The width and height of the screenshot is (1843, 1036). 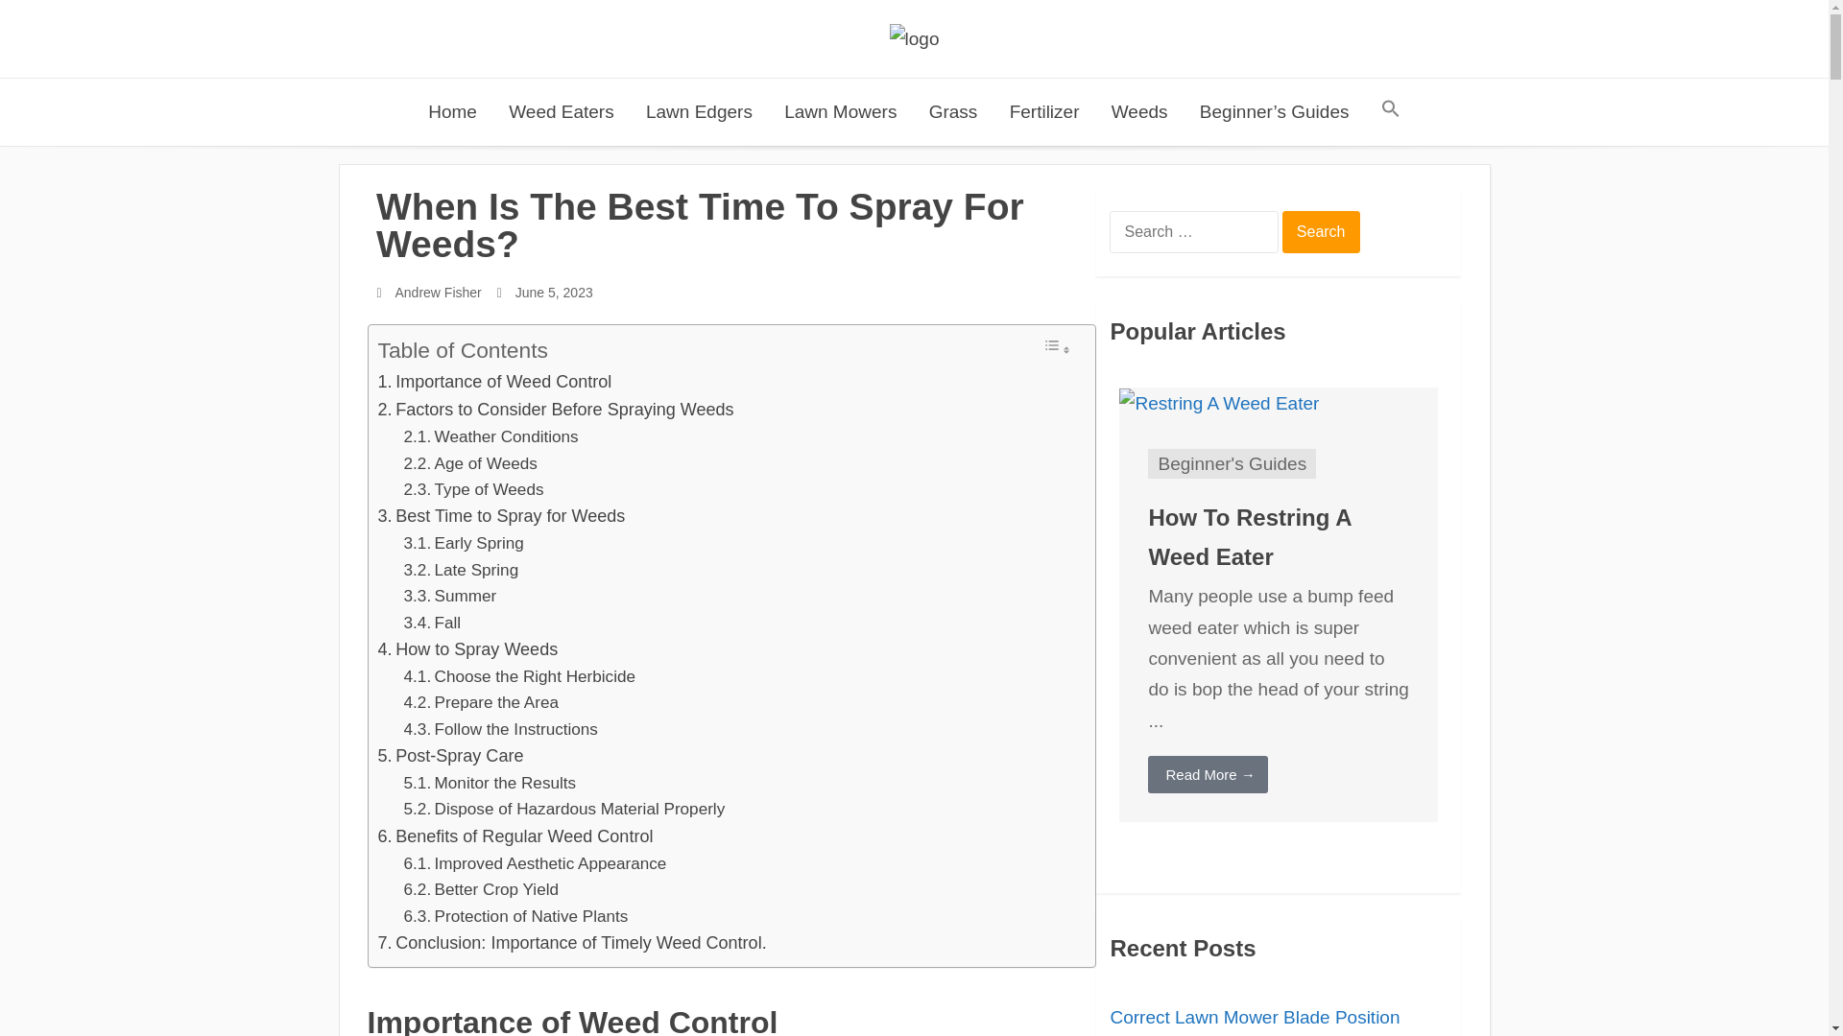 I want to click on How to Spray Weeds, so click(x=467, y=650).